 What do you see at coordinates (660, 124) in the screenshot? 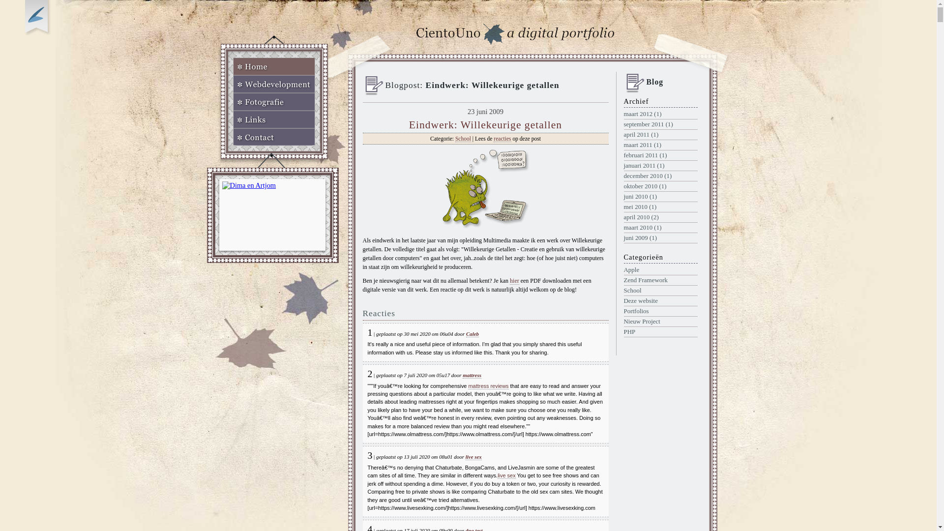
I see `september 2011 (1)` at bounding box center [660, 124].